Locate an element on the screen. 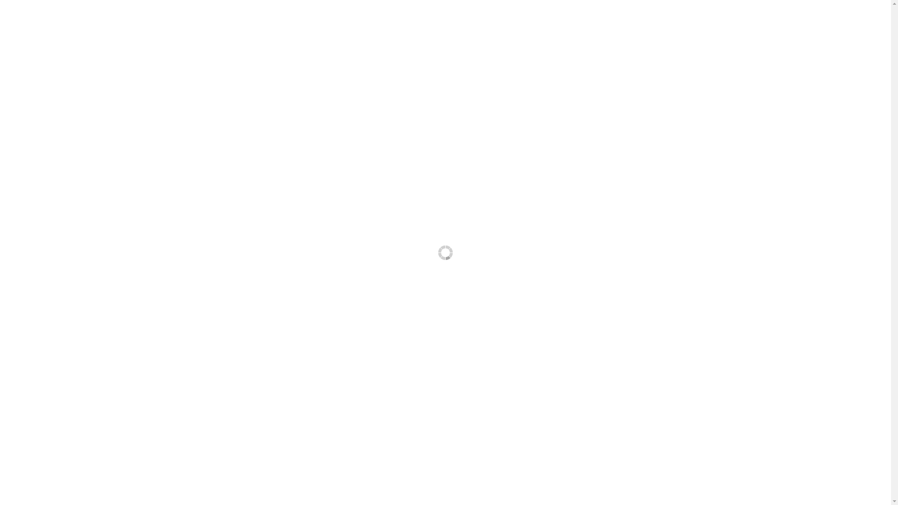  CONTACT is located at coordinates (821, 29).